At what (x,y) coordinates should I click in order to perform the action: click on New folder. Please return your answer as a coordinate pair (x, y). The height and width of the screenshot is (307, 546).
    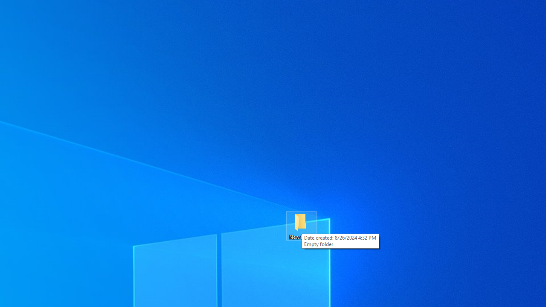
    Looking at the image, I should click on (301, 226).